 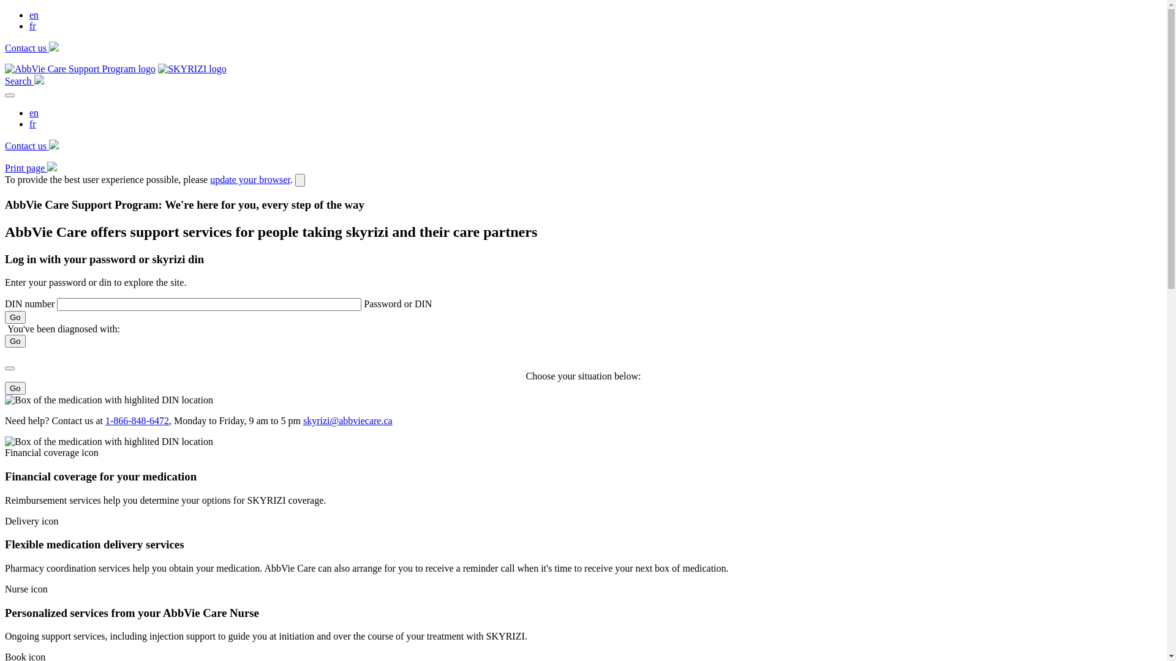 I want to click on update your browser, so click(x=250, y=180).